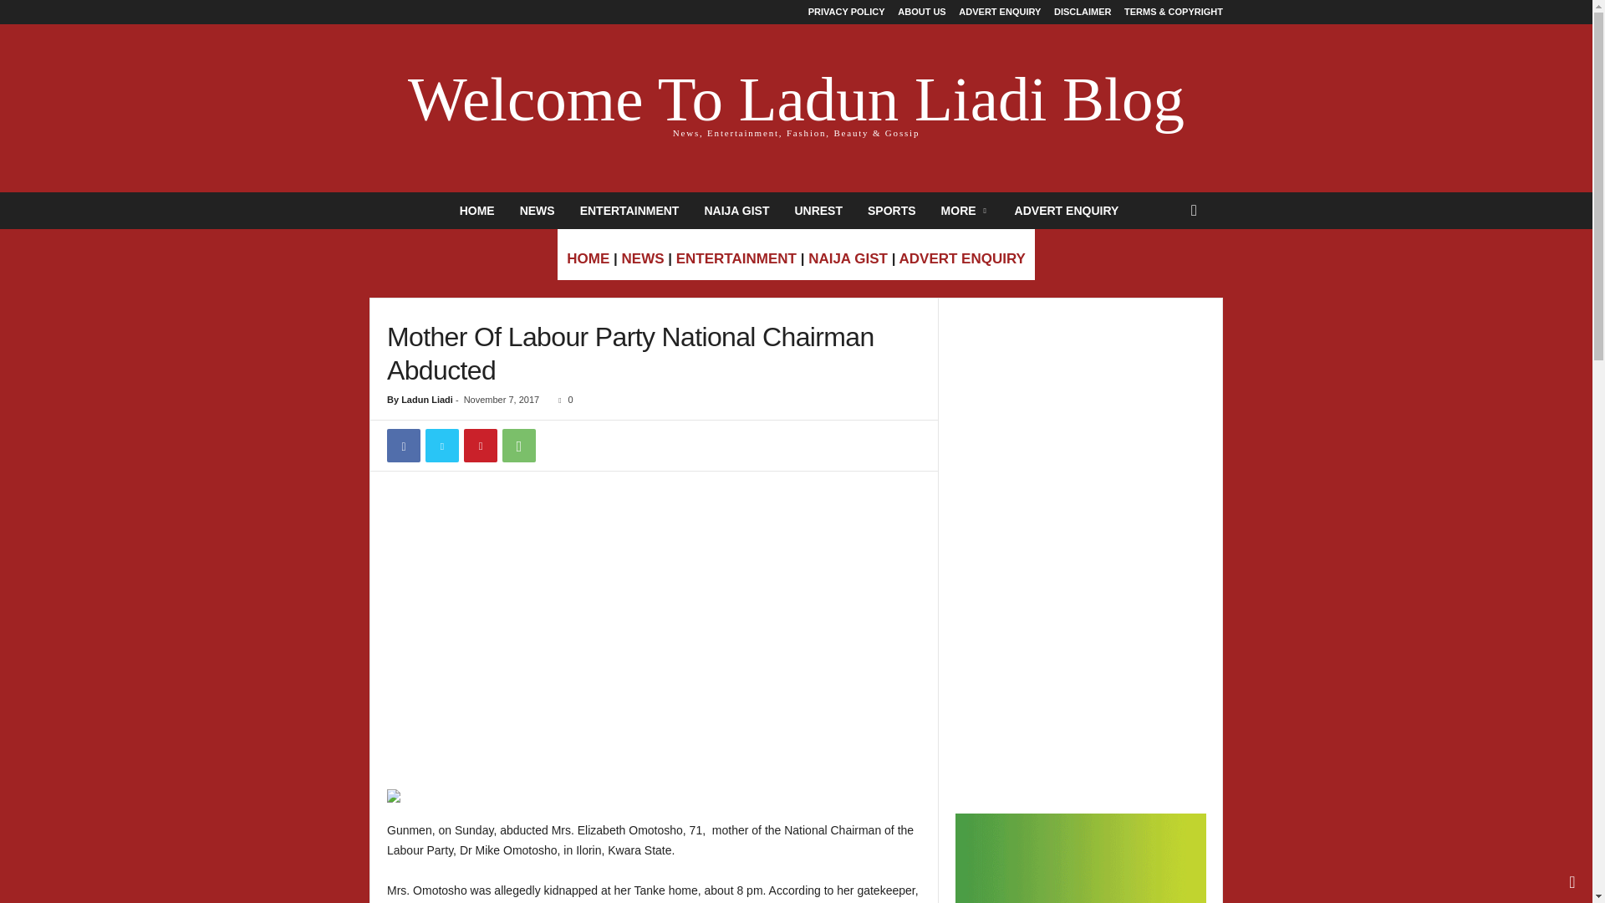  What do you see at coordinates (588, 258) in the screenshot?
I see `HOME` at bounding box center [588, 258].